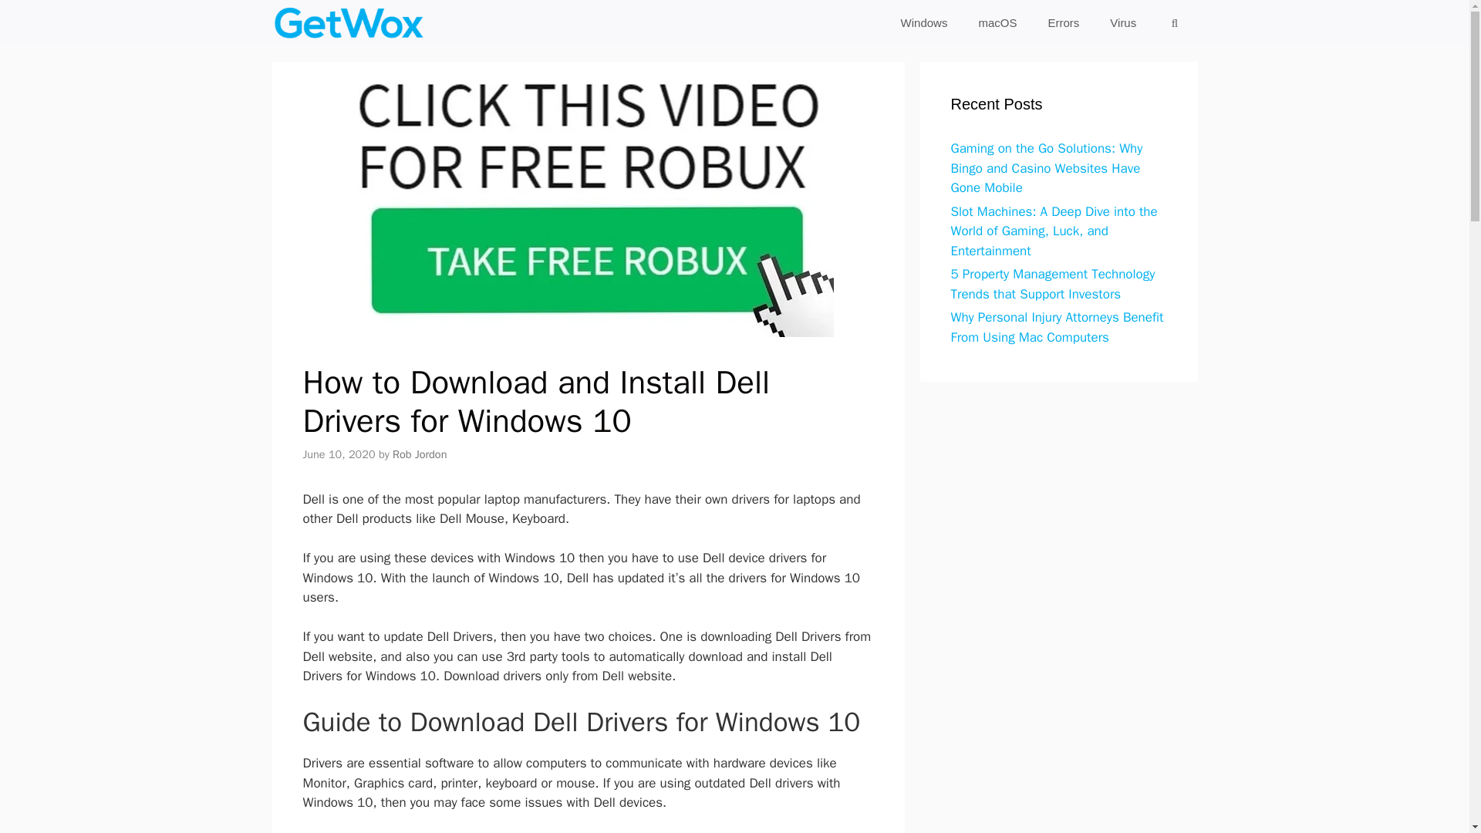 The image size is (1481, 833). What do you see at coordinates (997, 23) in the screenshot?
I see `macOS` at bounding box center [997, 23].